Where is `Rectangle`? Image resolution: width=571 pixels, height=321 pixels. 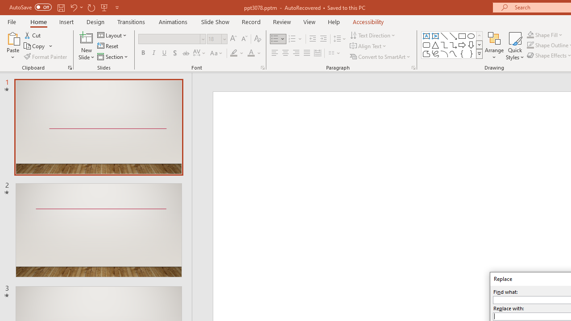
Rectangle is located at coordinates (462, 36).